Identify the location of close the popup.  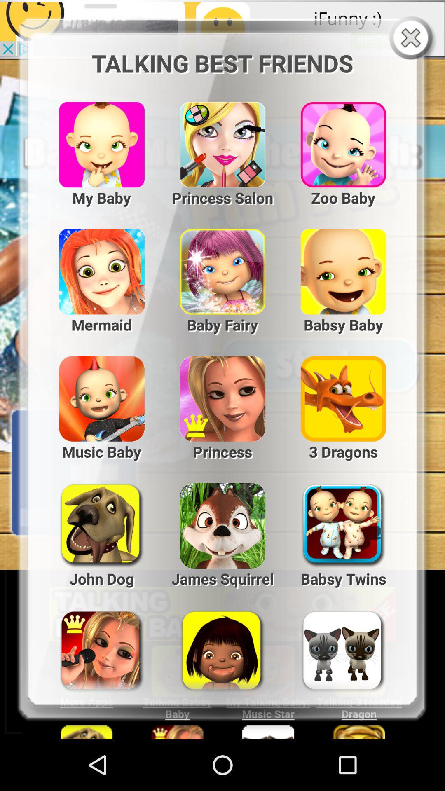
(413, 39).